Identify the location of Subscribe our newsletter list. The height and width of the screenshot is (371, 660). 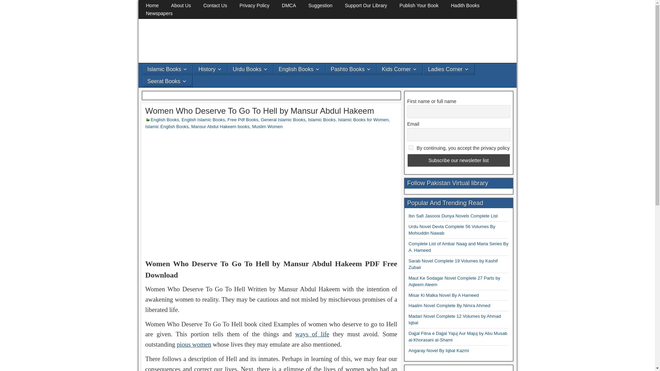
(458, 160).